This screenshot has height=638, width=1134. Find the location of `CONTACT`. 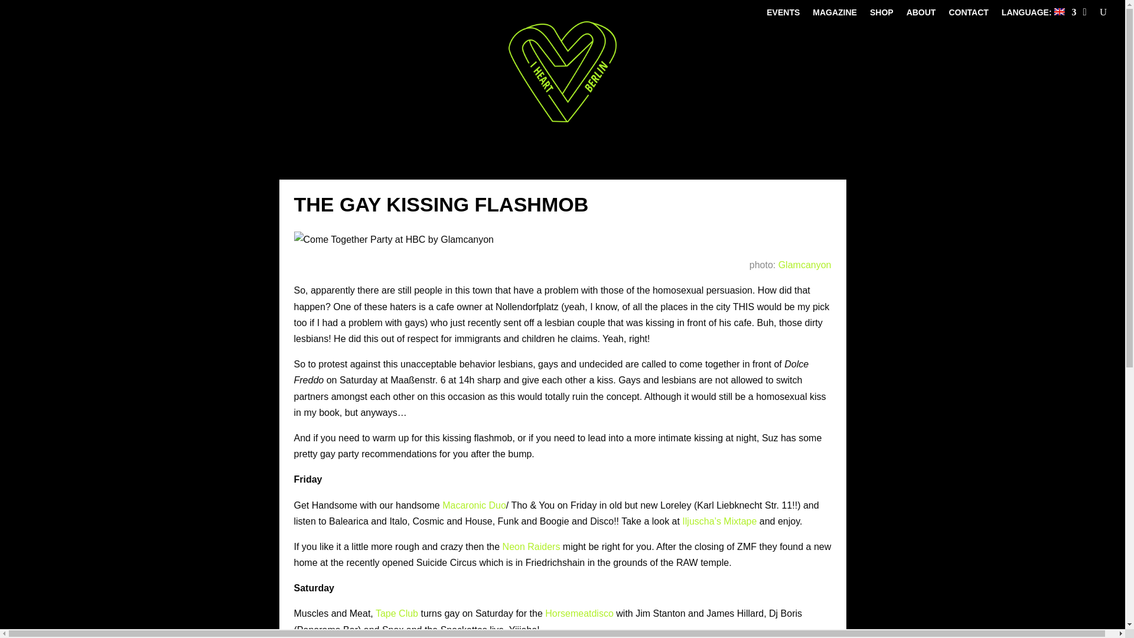

CONTACT is located at coordinates (967, 14).